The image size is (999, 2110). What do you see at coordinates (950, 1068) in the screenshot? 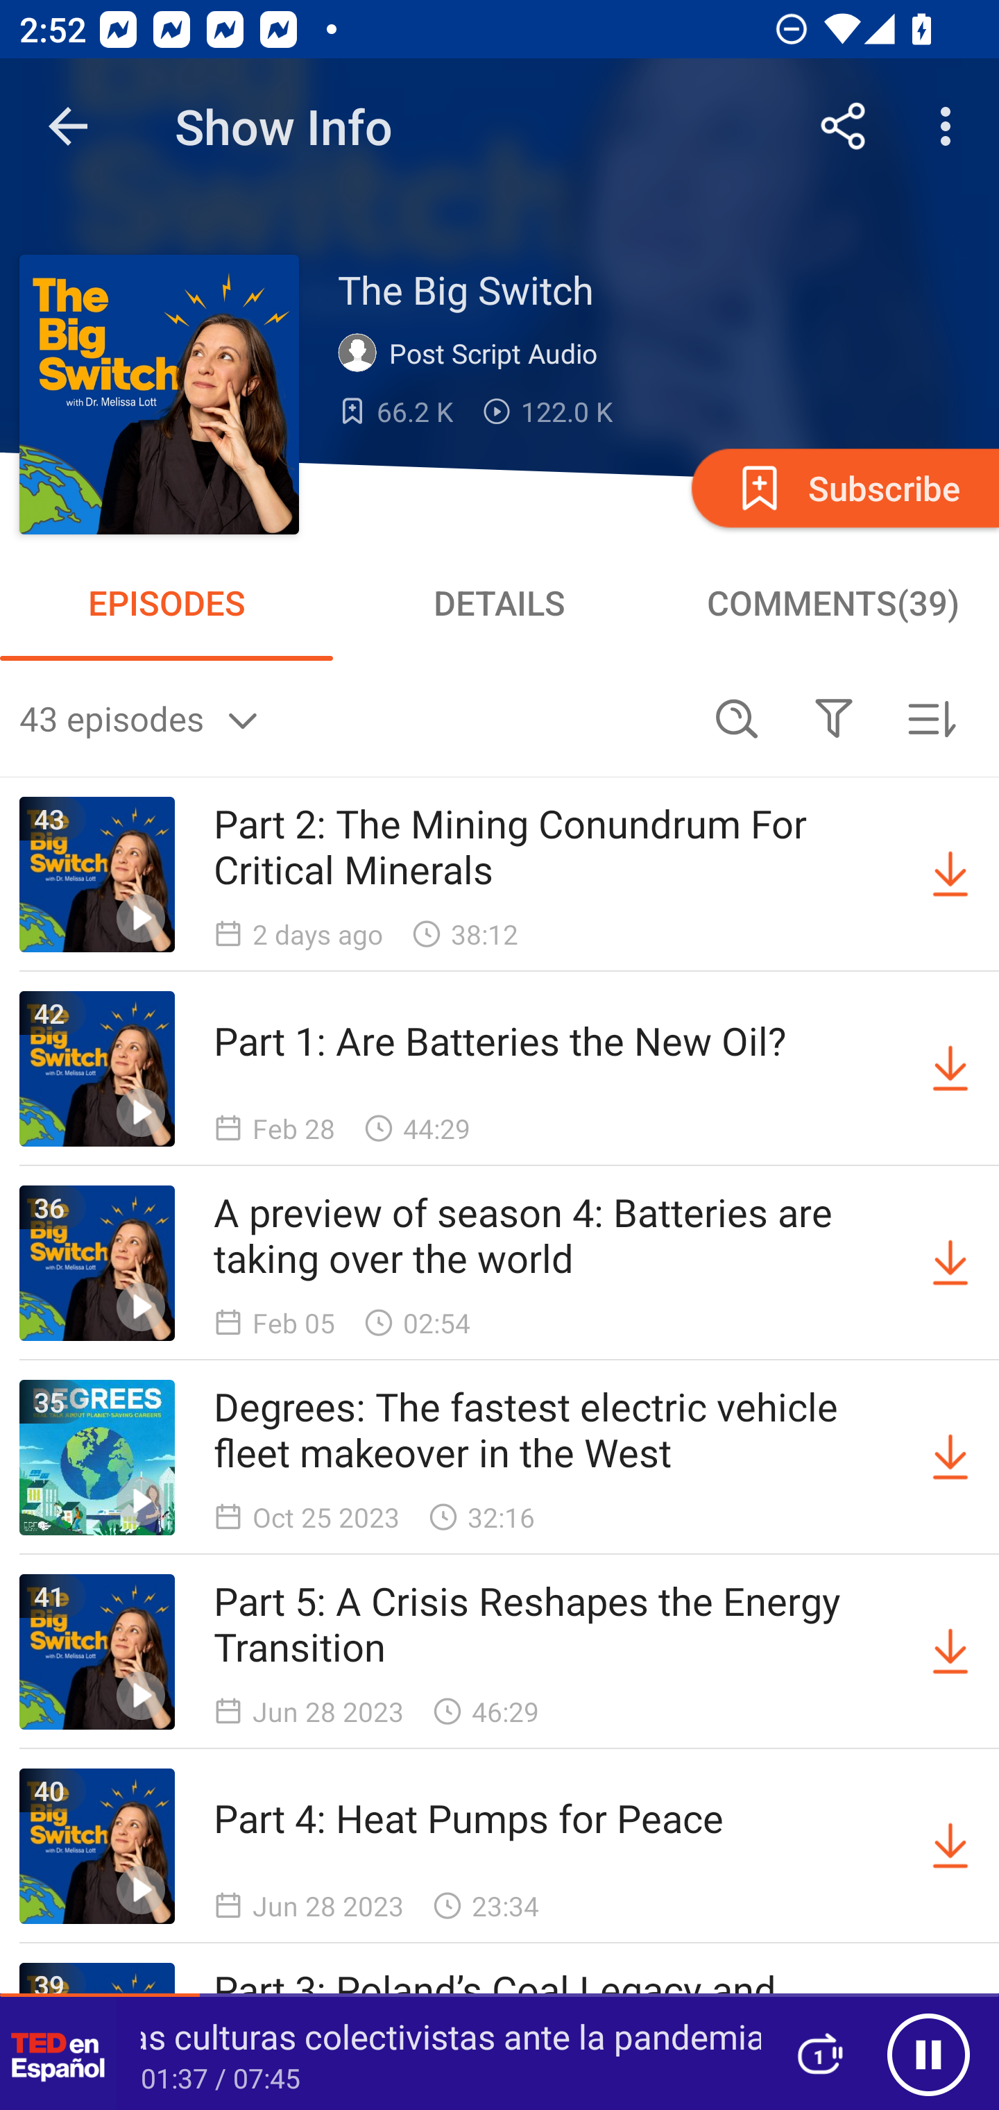
I see `Download` at bounding box center [950, 1068].